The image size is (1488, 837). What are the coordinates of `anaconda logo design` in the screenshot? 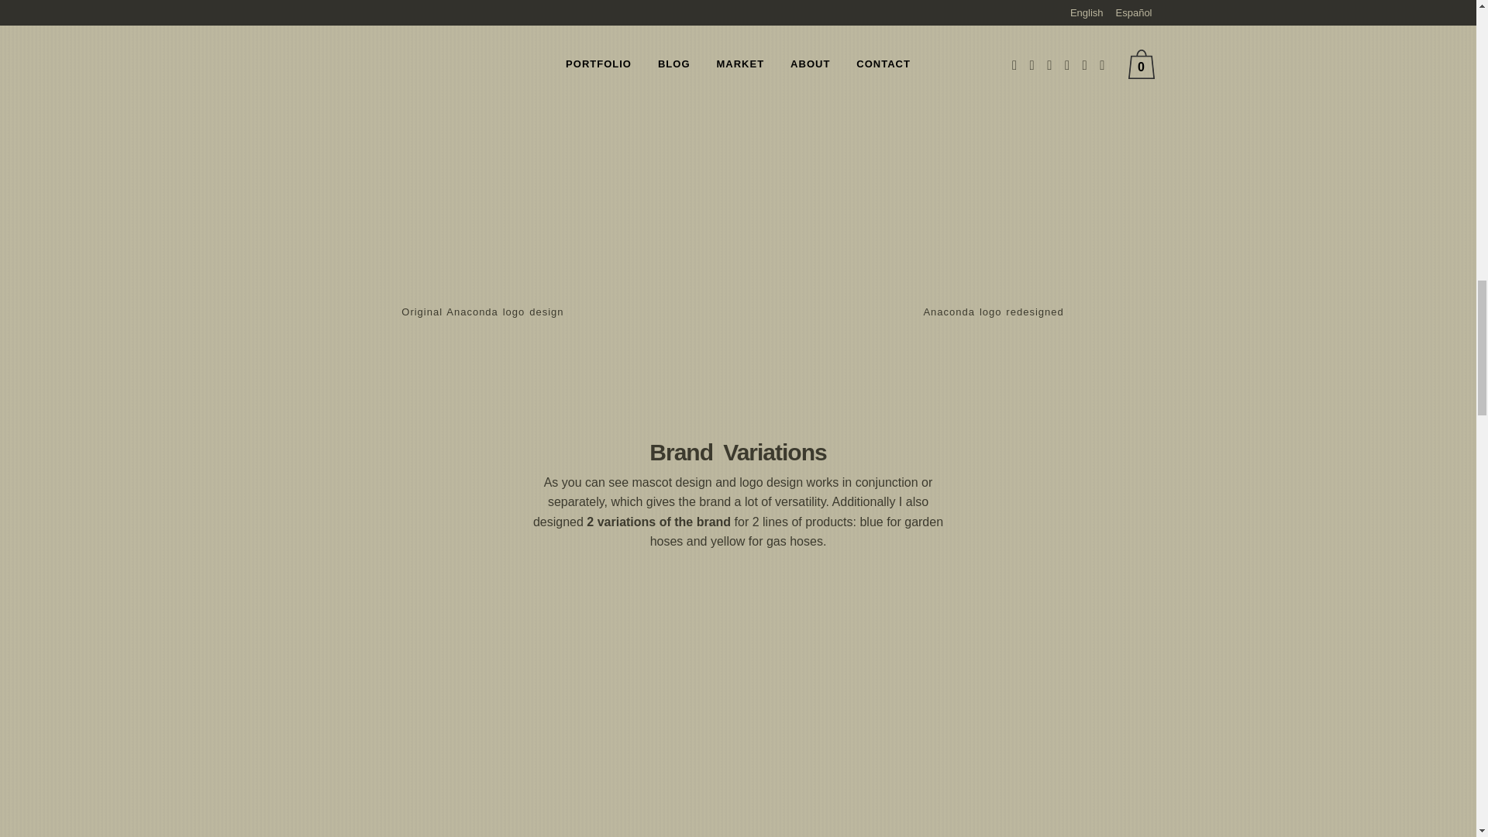 It's located at (994, 166).